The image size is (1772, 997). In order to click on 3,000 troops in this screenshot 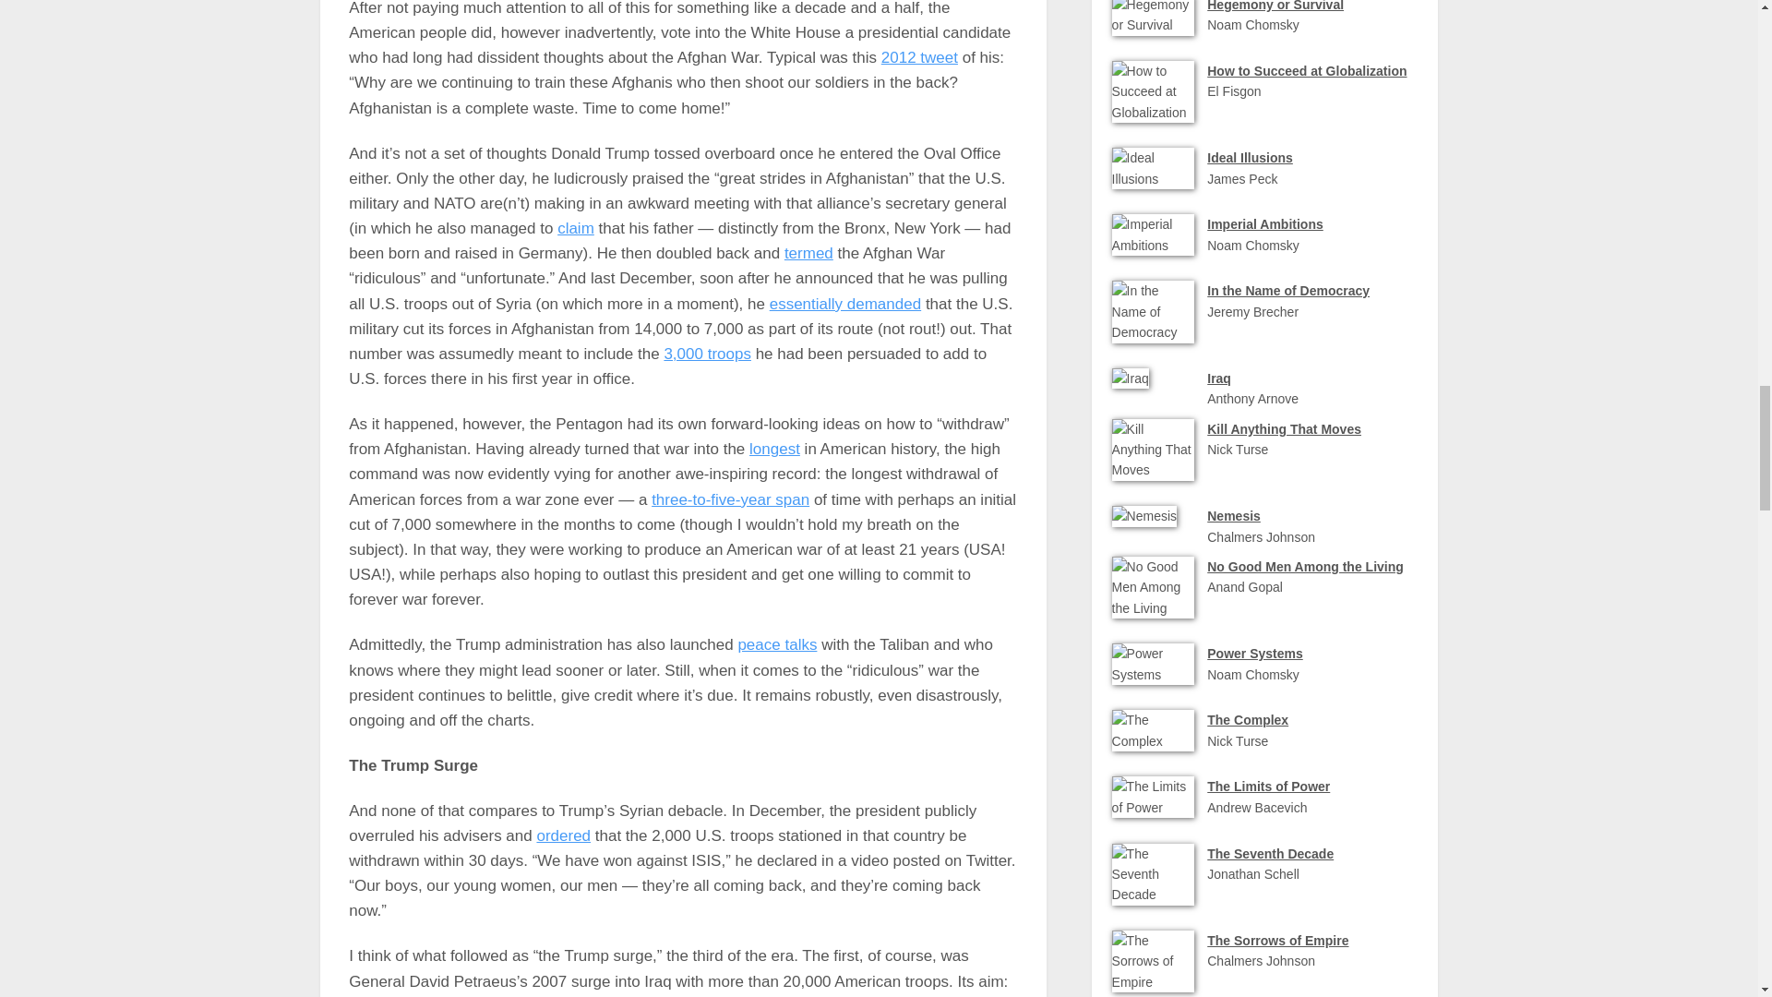, I will do `click(707, 354)`.